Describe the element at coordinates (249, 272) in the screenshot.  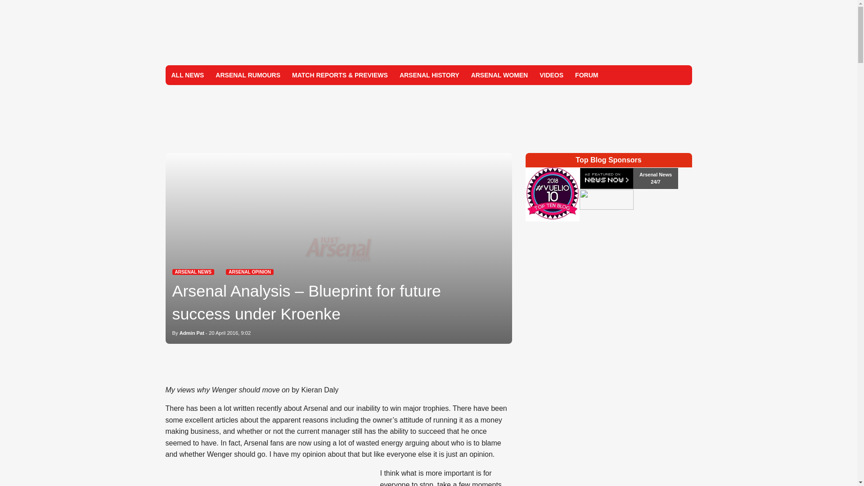
I see `Latest Arsenal opinion News` at that location.